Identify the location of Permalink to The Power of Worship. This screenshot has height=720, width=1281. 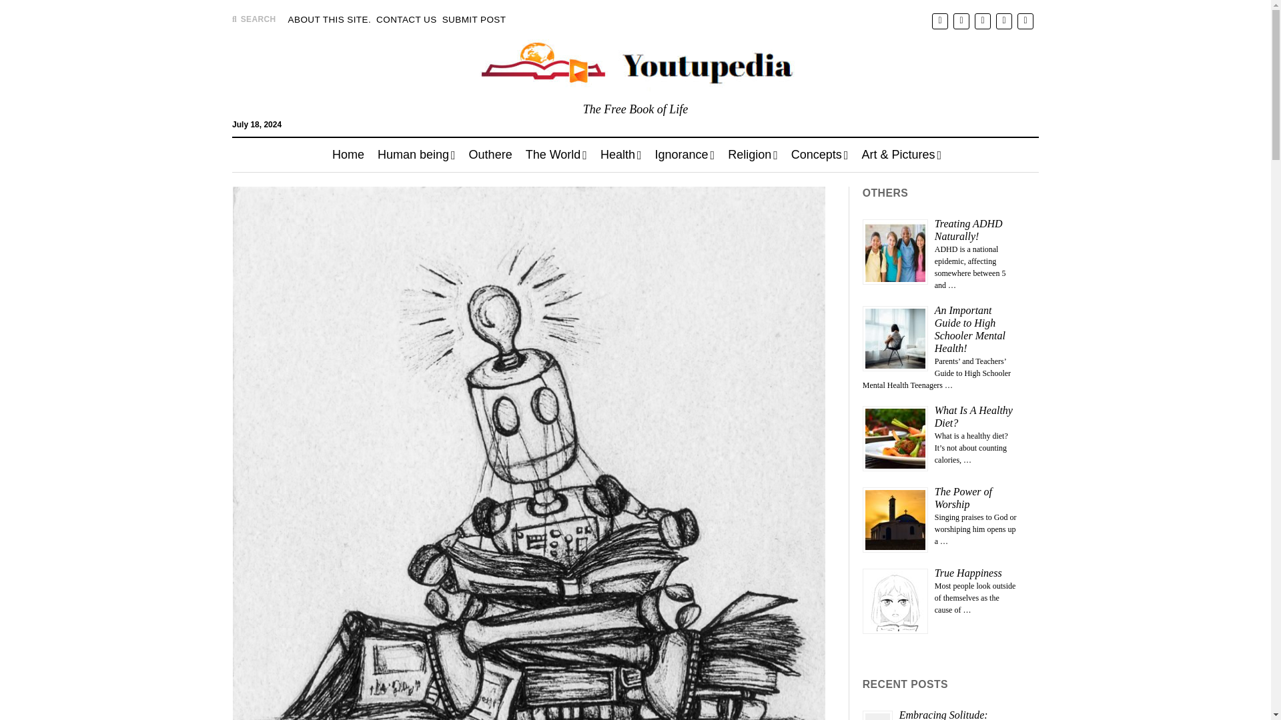
(963, 497).